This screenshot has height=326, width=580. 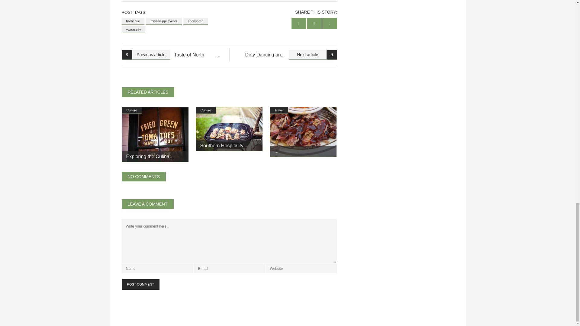 I want to click on Exploring the Culinary Wonders of the South, so click(x=155, y=134).